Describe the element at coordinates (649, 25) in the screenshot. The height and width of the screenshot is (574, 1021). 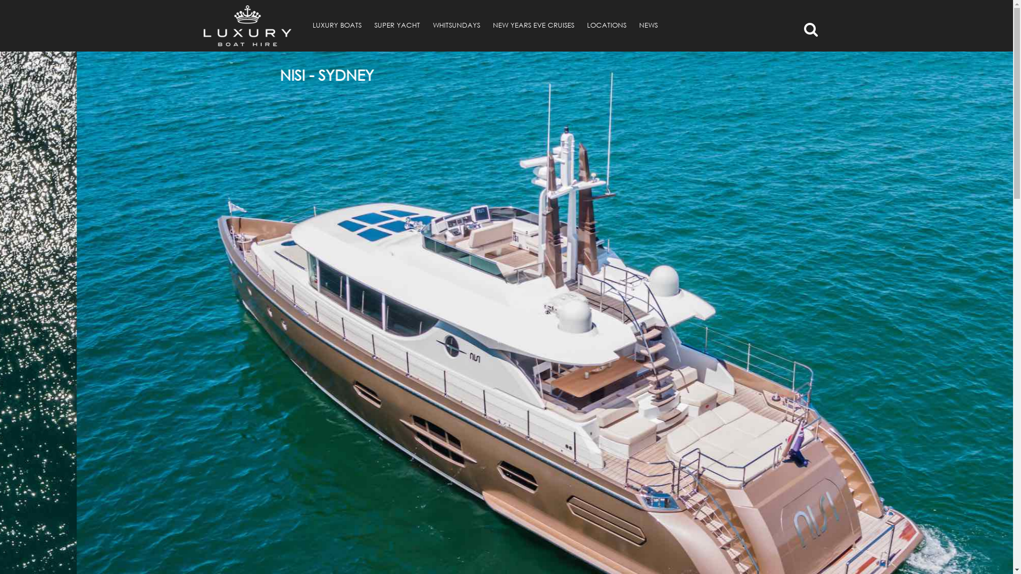
I see `NEWS` at that location.